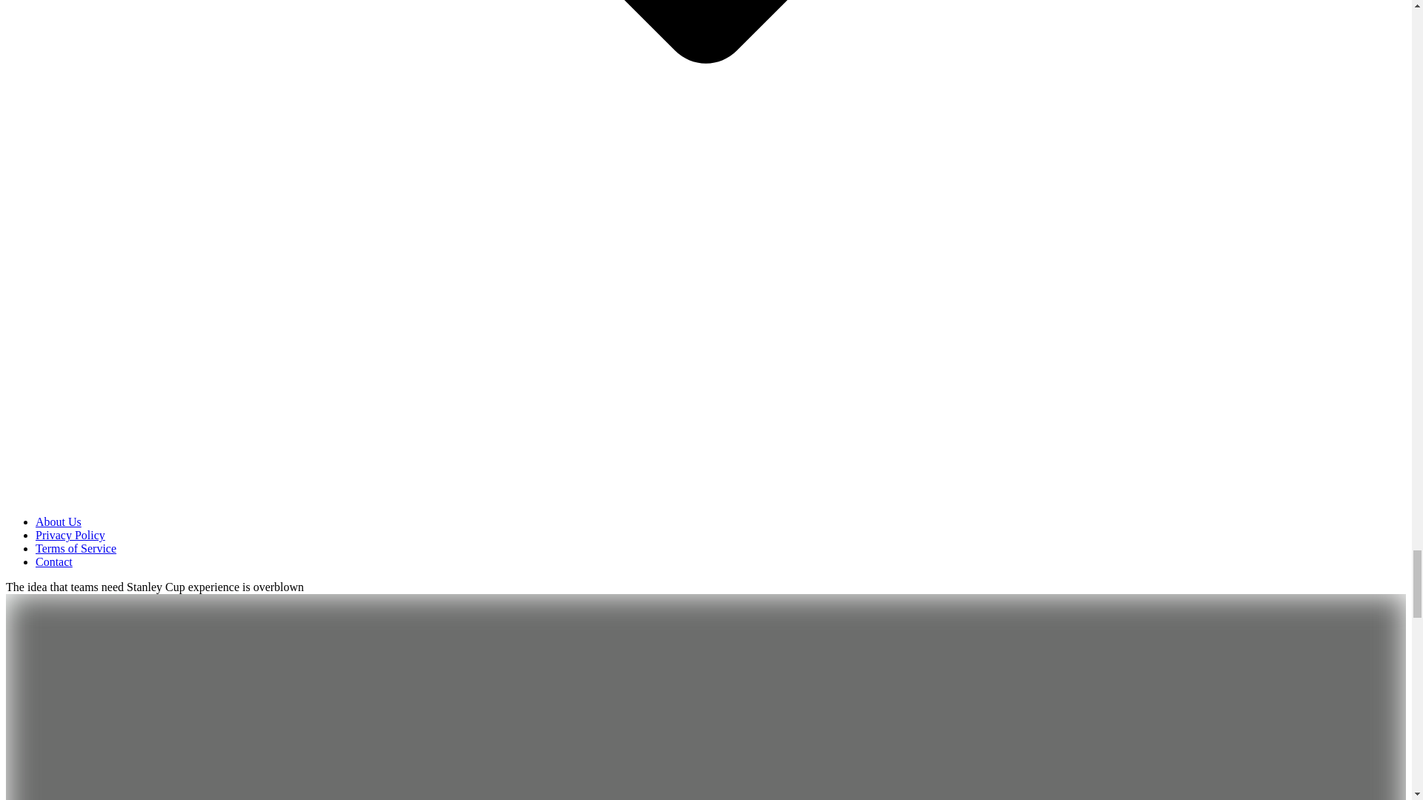  Describe the element at coordinates (58, 521) in the screenshot. I see `About Us` at that location.